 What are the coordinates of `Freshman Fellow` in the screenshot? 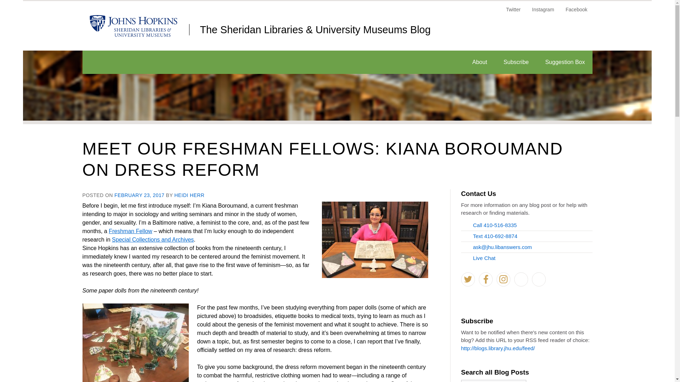 It's located at (130, 231).